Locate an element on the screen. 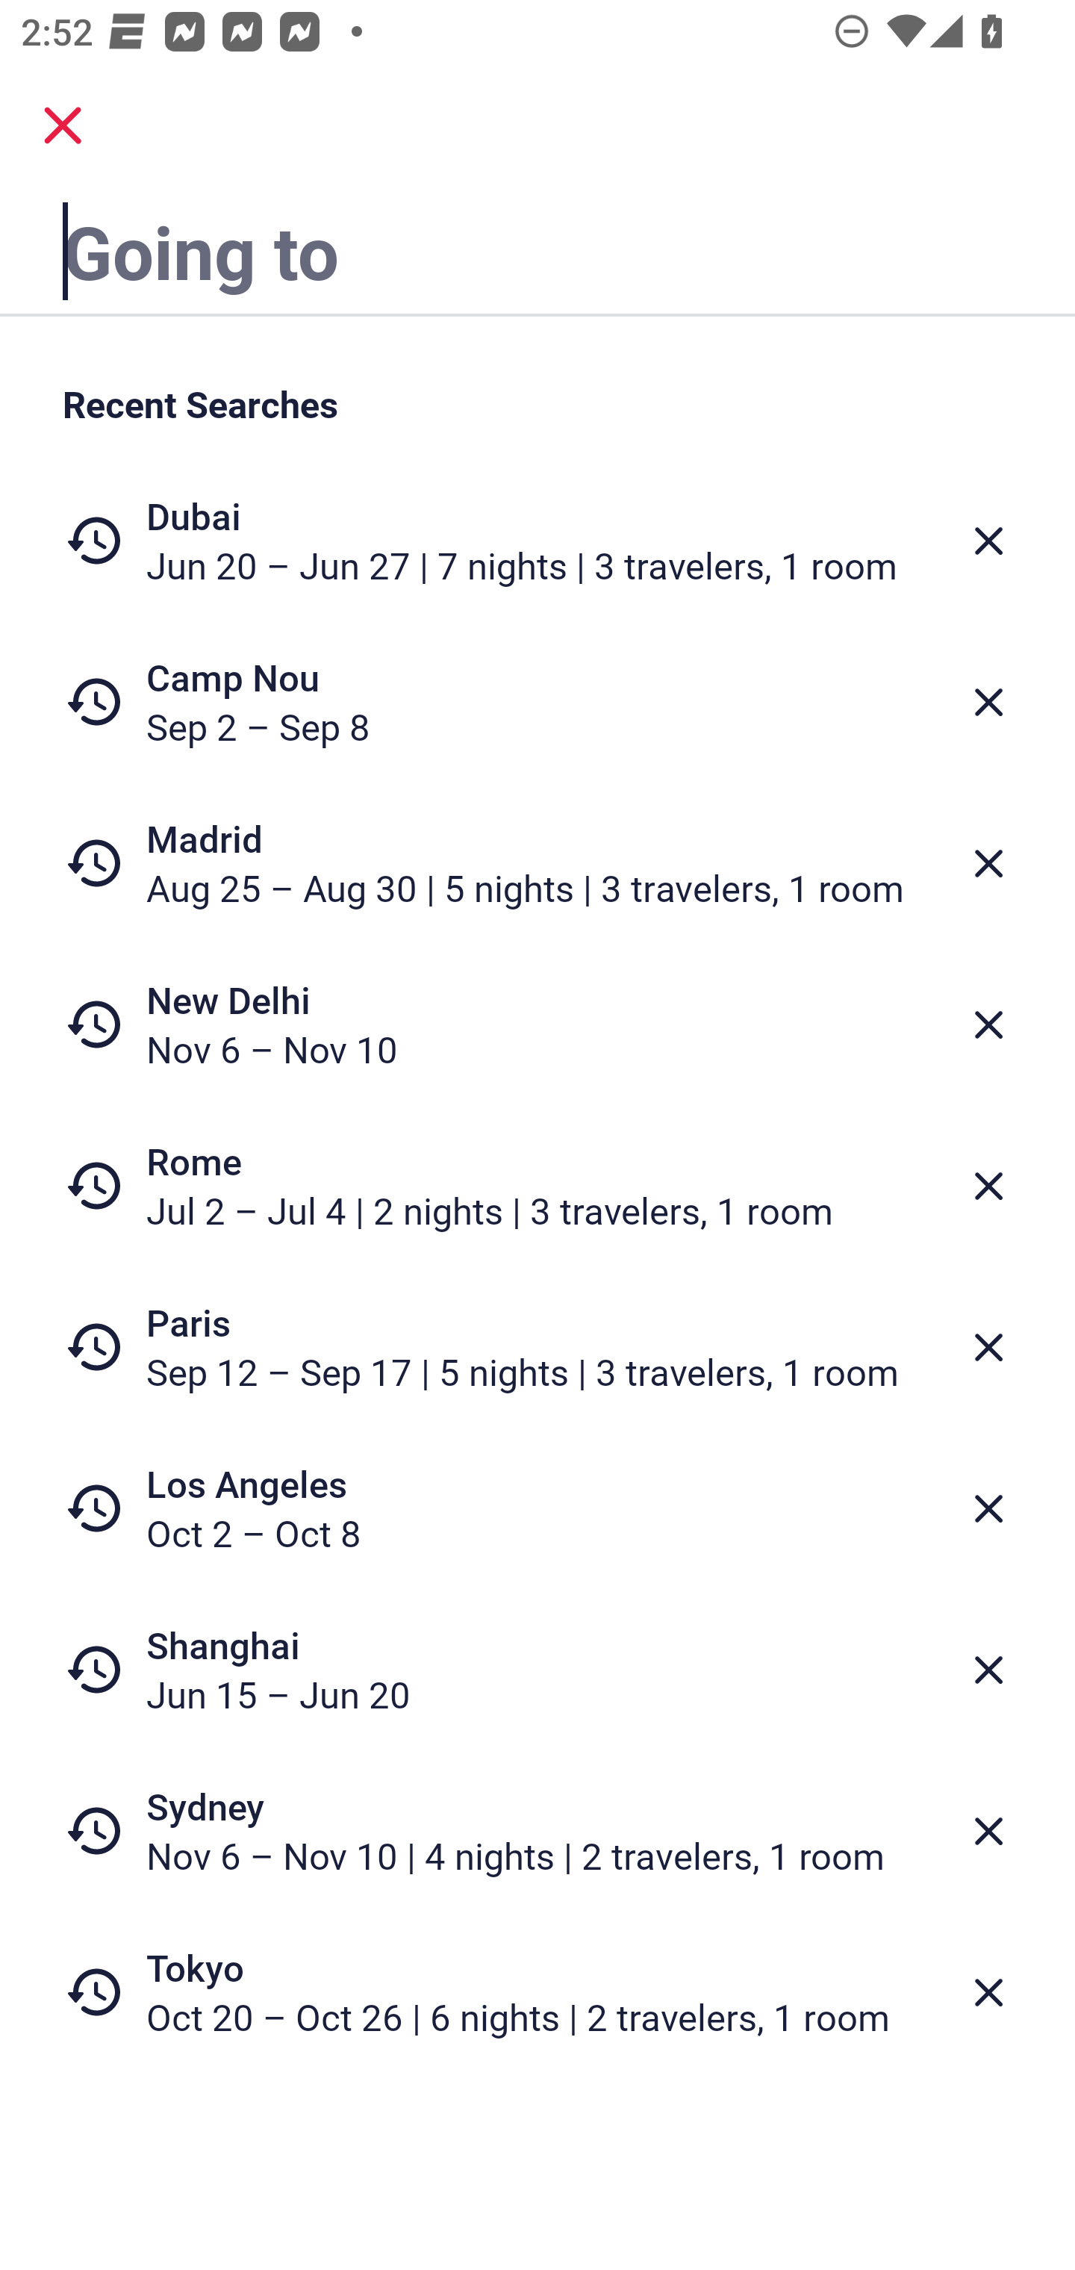 The image size is (1075, 2270). Delete from recent searches is located at coordinates (988, 1024).